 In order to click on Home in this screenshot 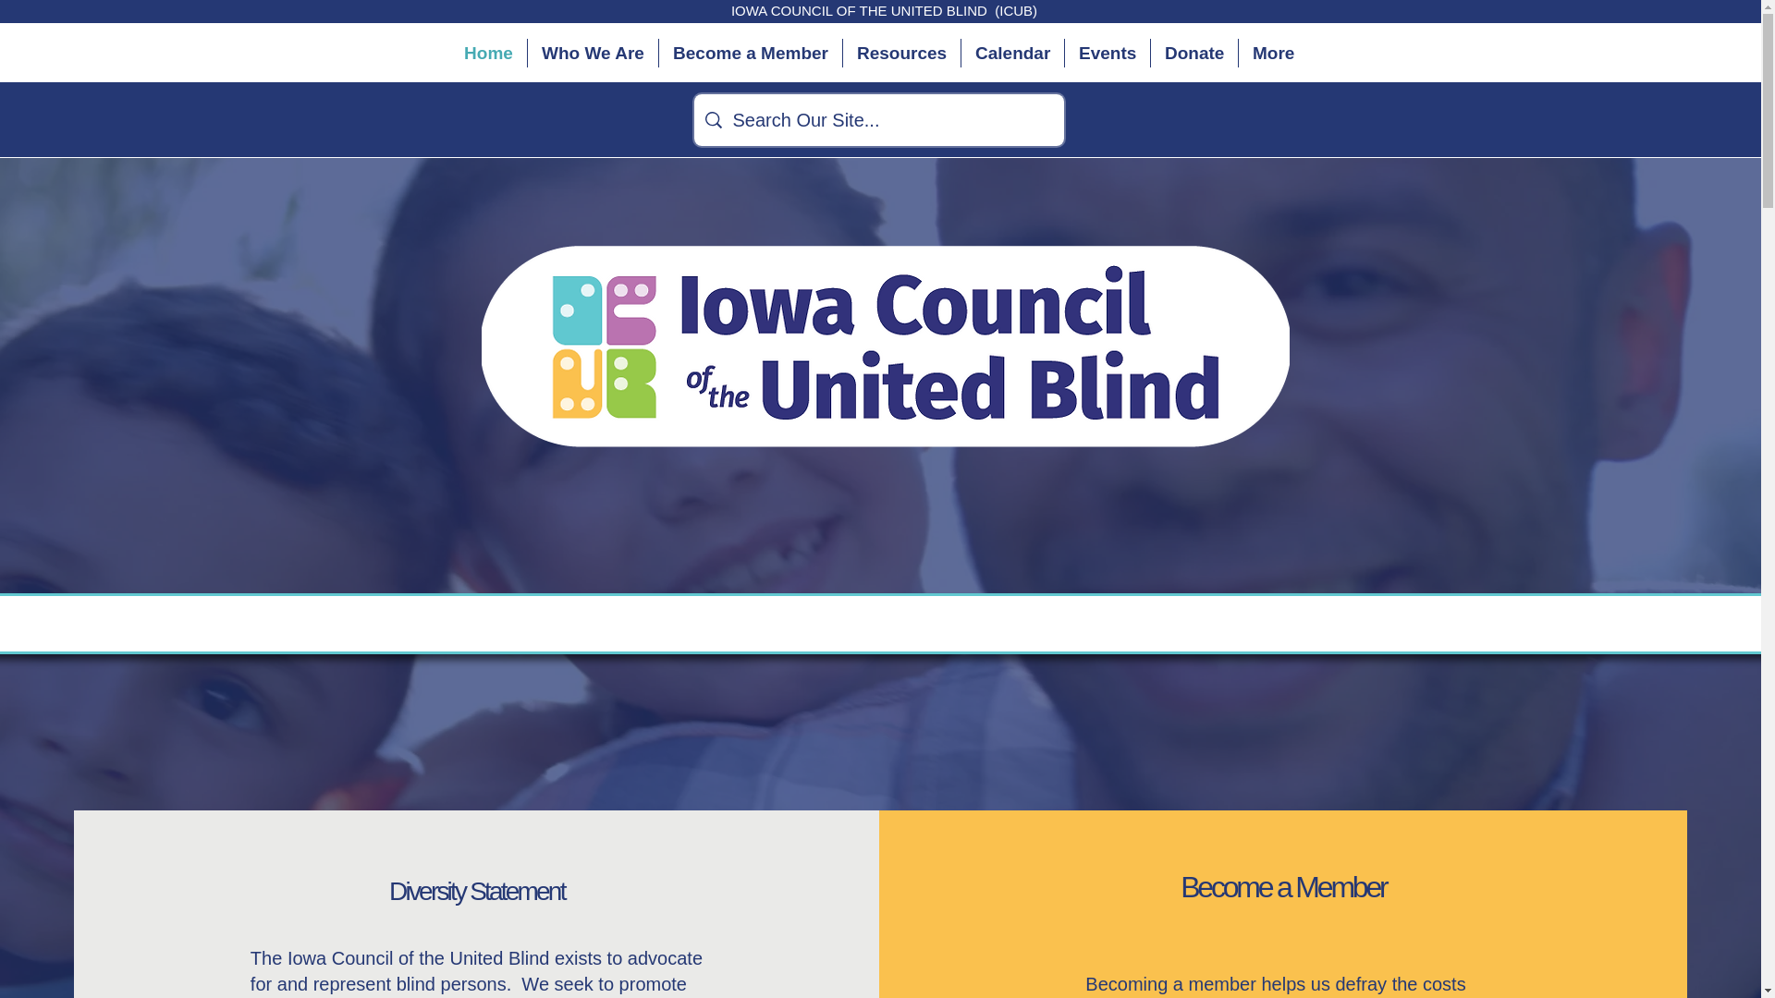, I will do `click(488, 54)`.